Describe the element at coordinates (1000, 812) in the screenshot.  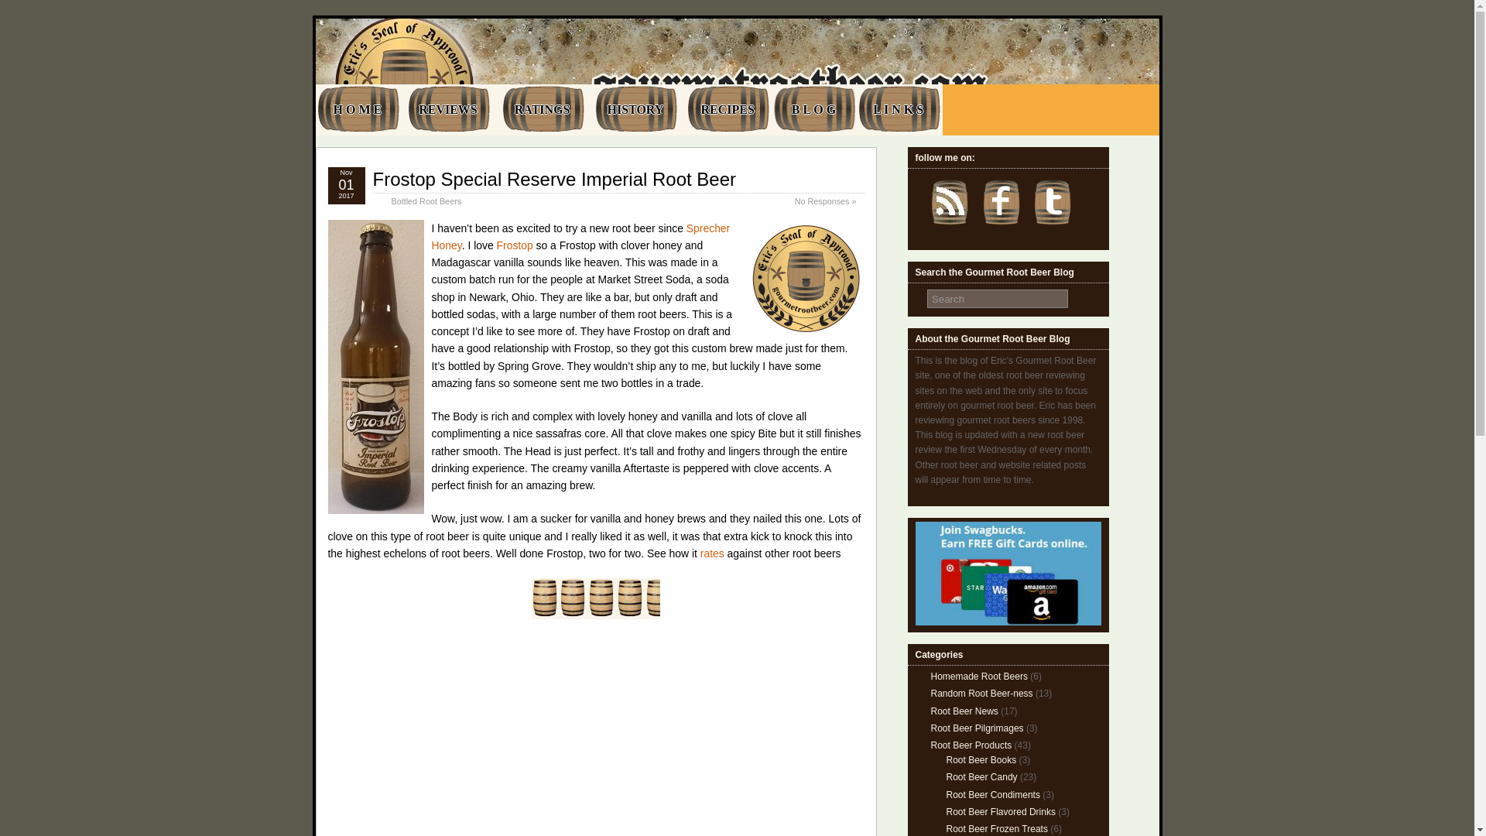
I see `Root Beer Flavored Drinks` at that location.